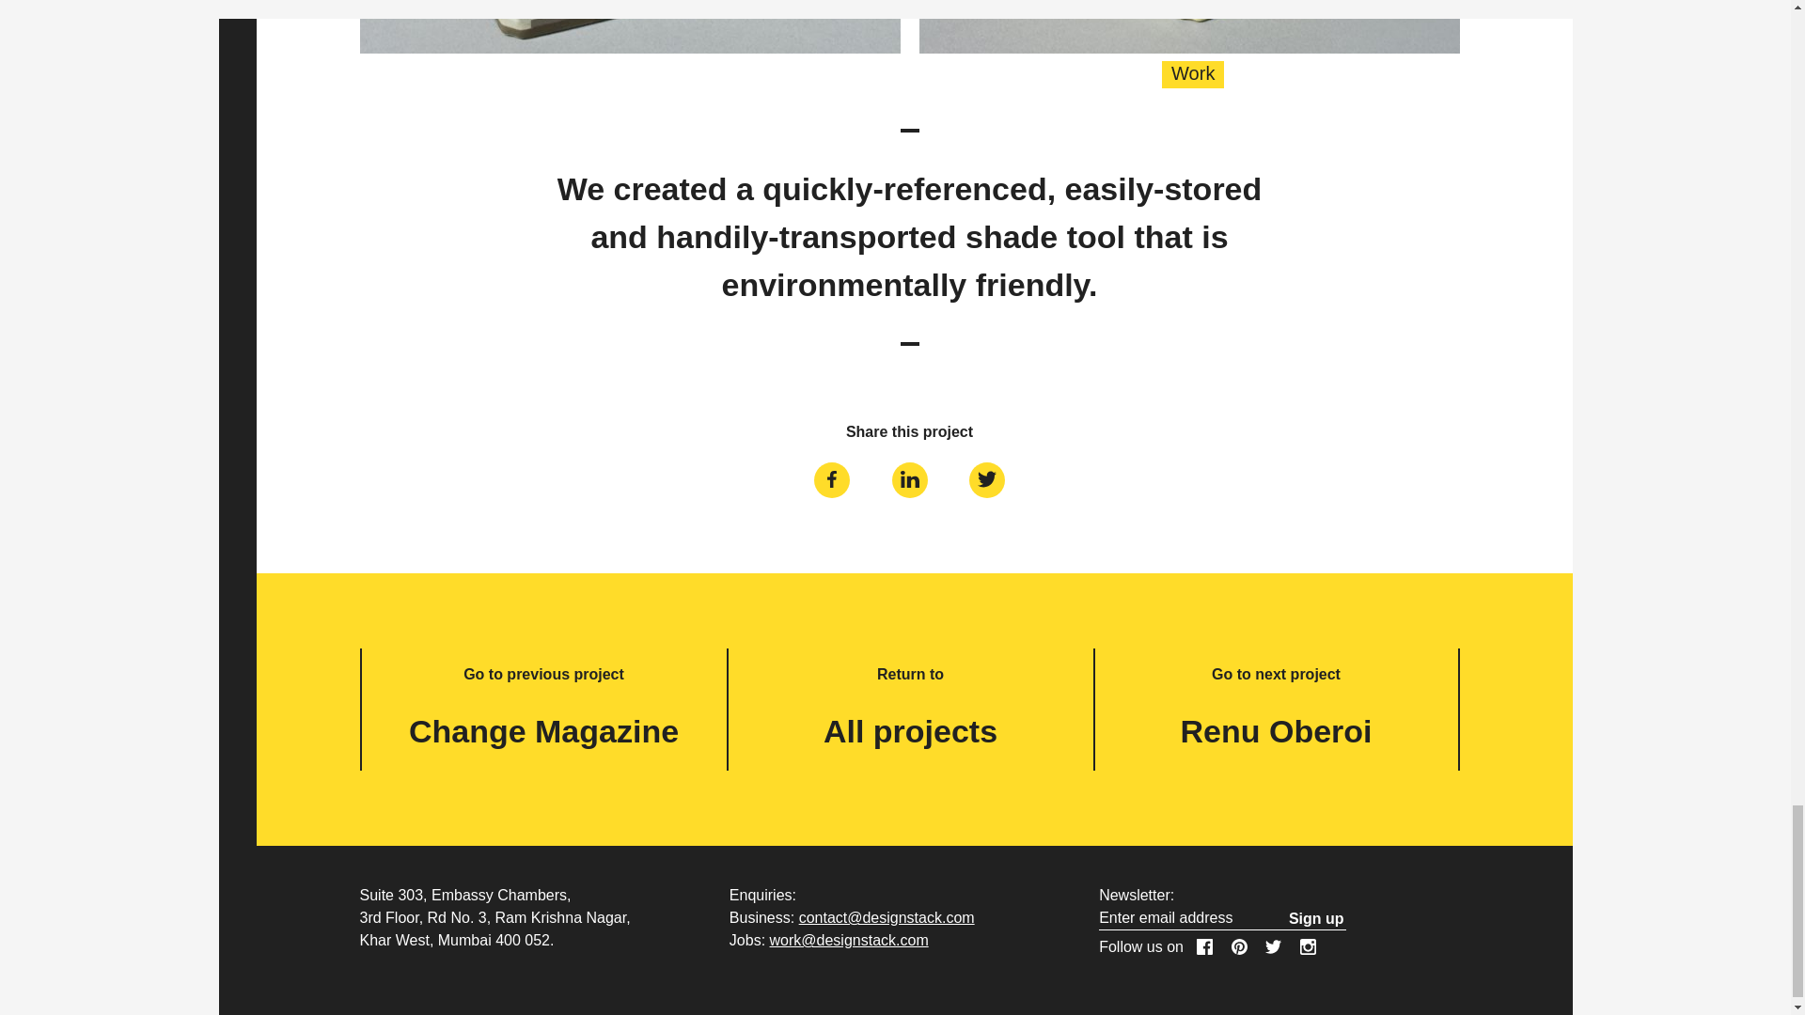 The width and height of the screenshot is (1805, 1015). I want to click on Linkedin, so click(910, 479).